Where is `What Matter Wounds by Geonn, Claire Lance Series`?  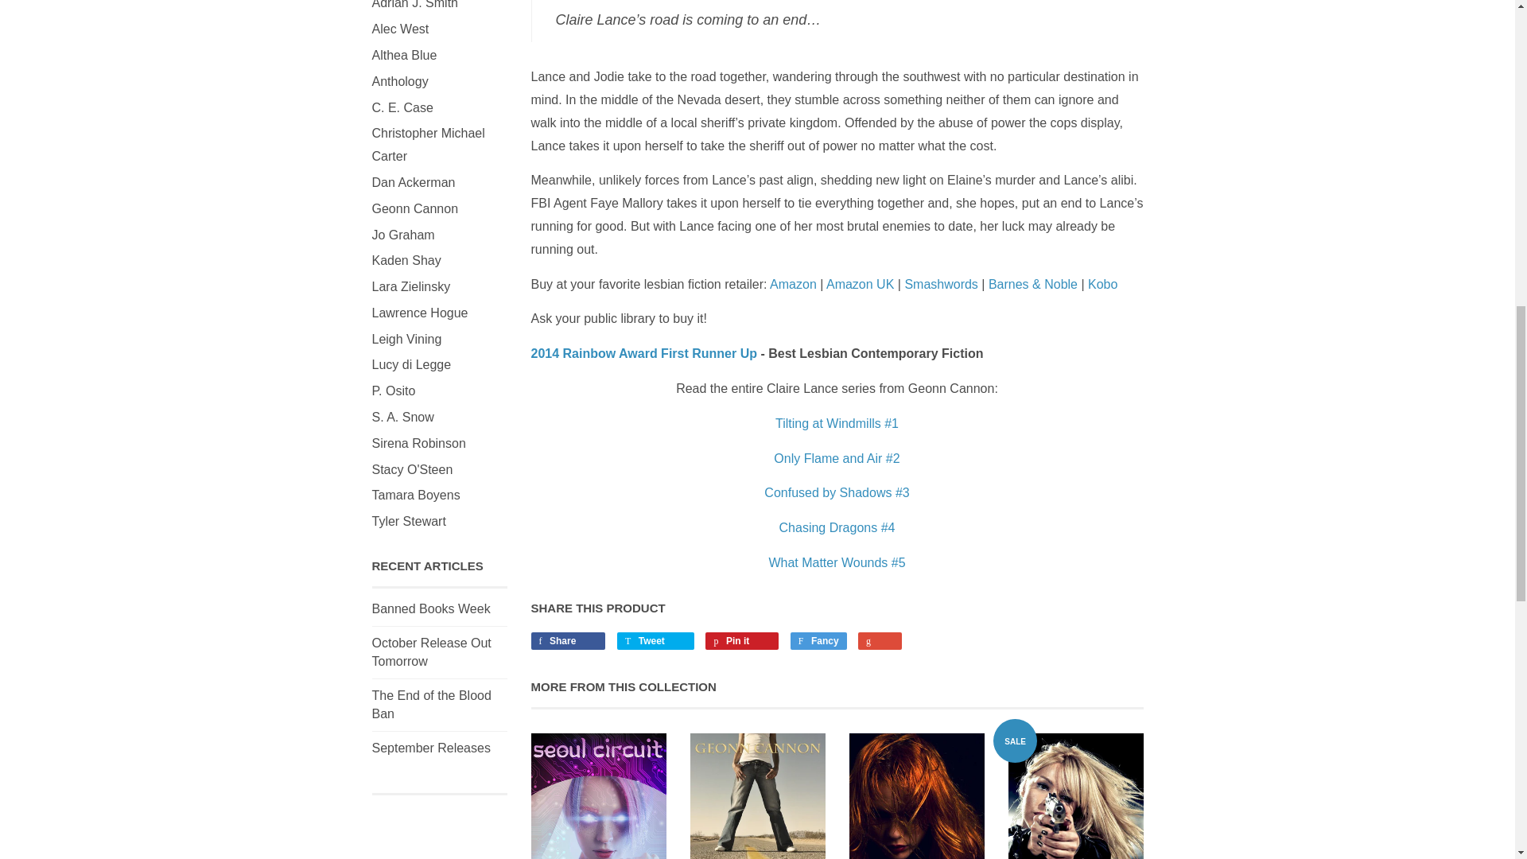 What Matter Wounds by Geonn, Claire Lance Series is located at coordinates (1102, 284).